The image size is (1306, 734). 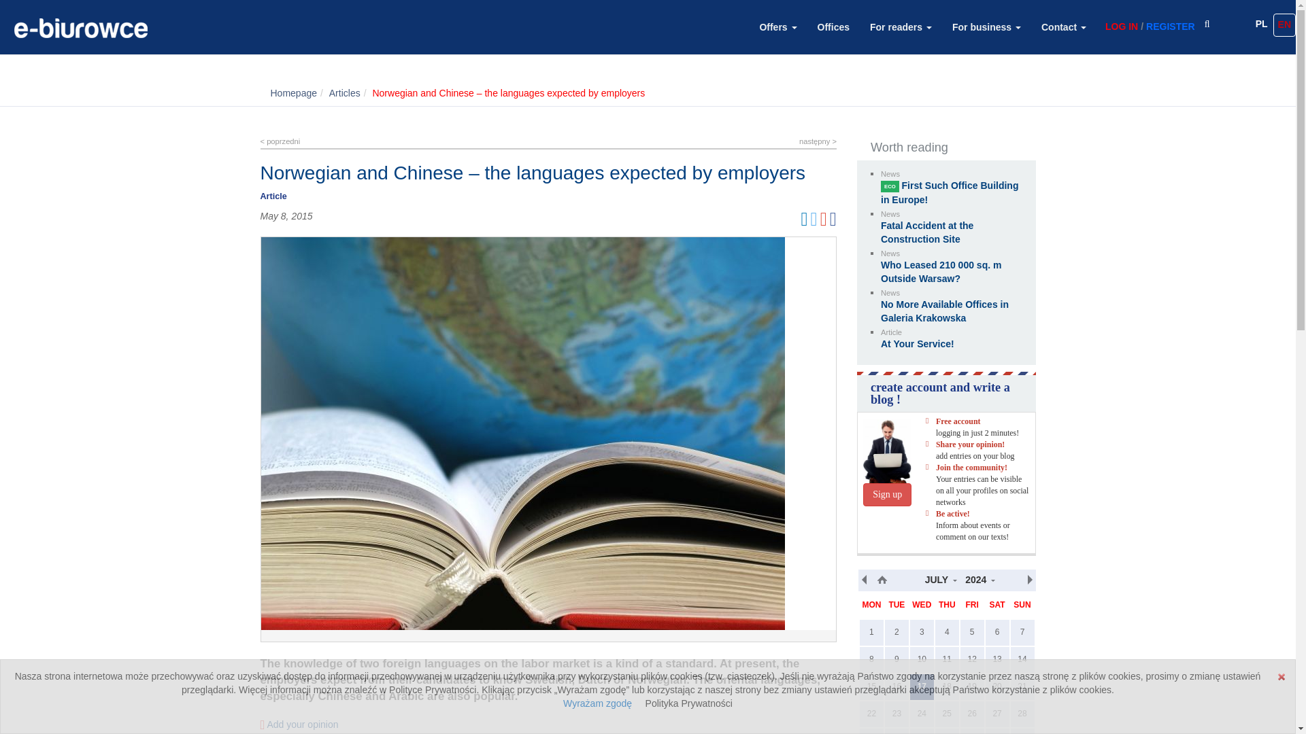 I want to click on Homepage, so click(x=294, y=92).